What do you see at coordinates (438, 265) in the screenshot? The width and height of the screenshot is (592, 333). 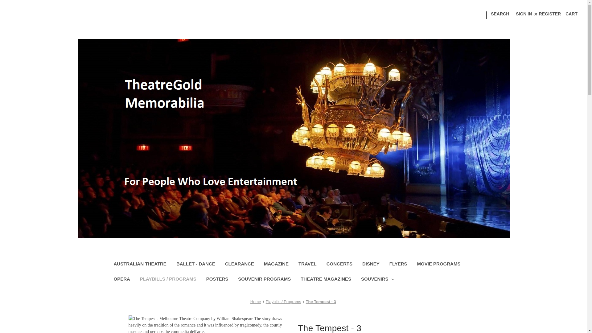 I see `MOVIE PROGRAMS` at bounding box center [438, 265].